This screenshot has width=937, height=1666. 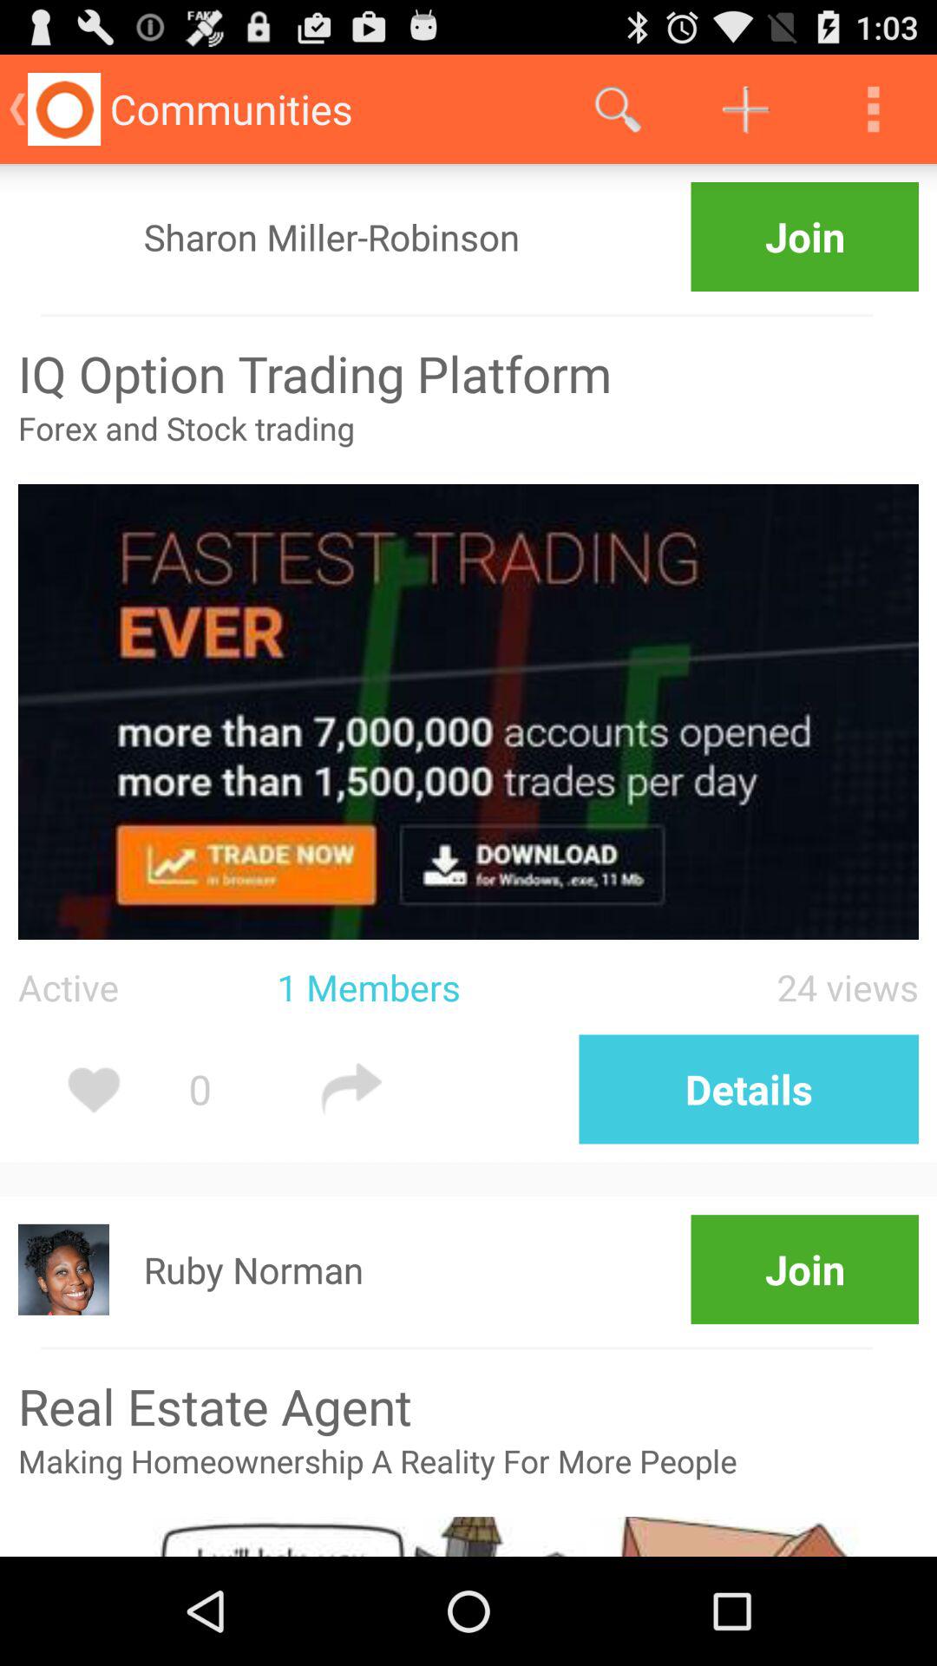 What do you see at coordinates (331, 236) in the screenshot?
I see `tap sharon miller-robinson icon` at bounding box center [331, 236].